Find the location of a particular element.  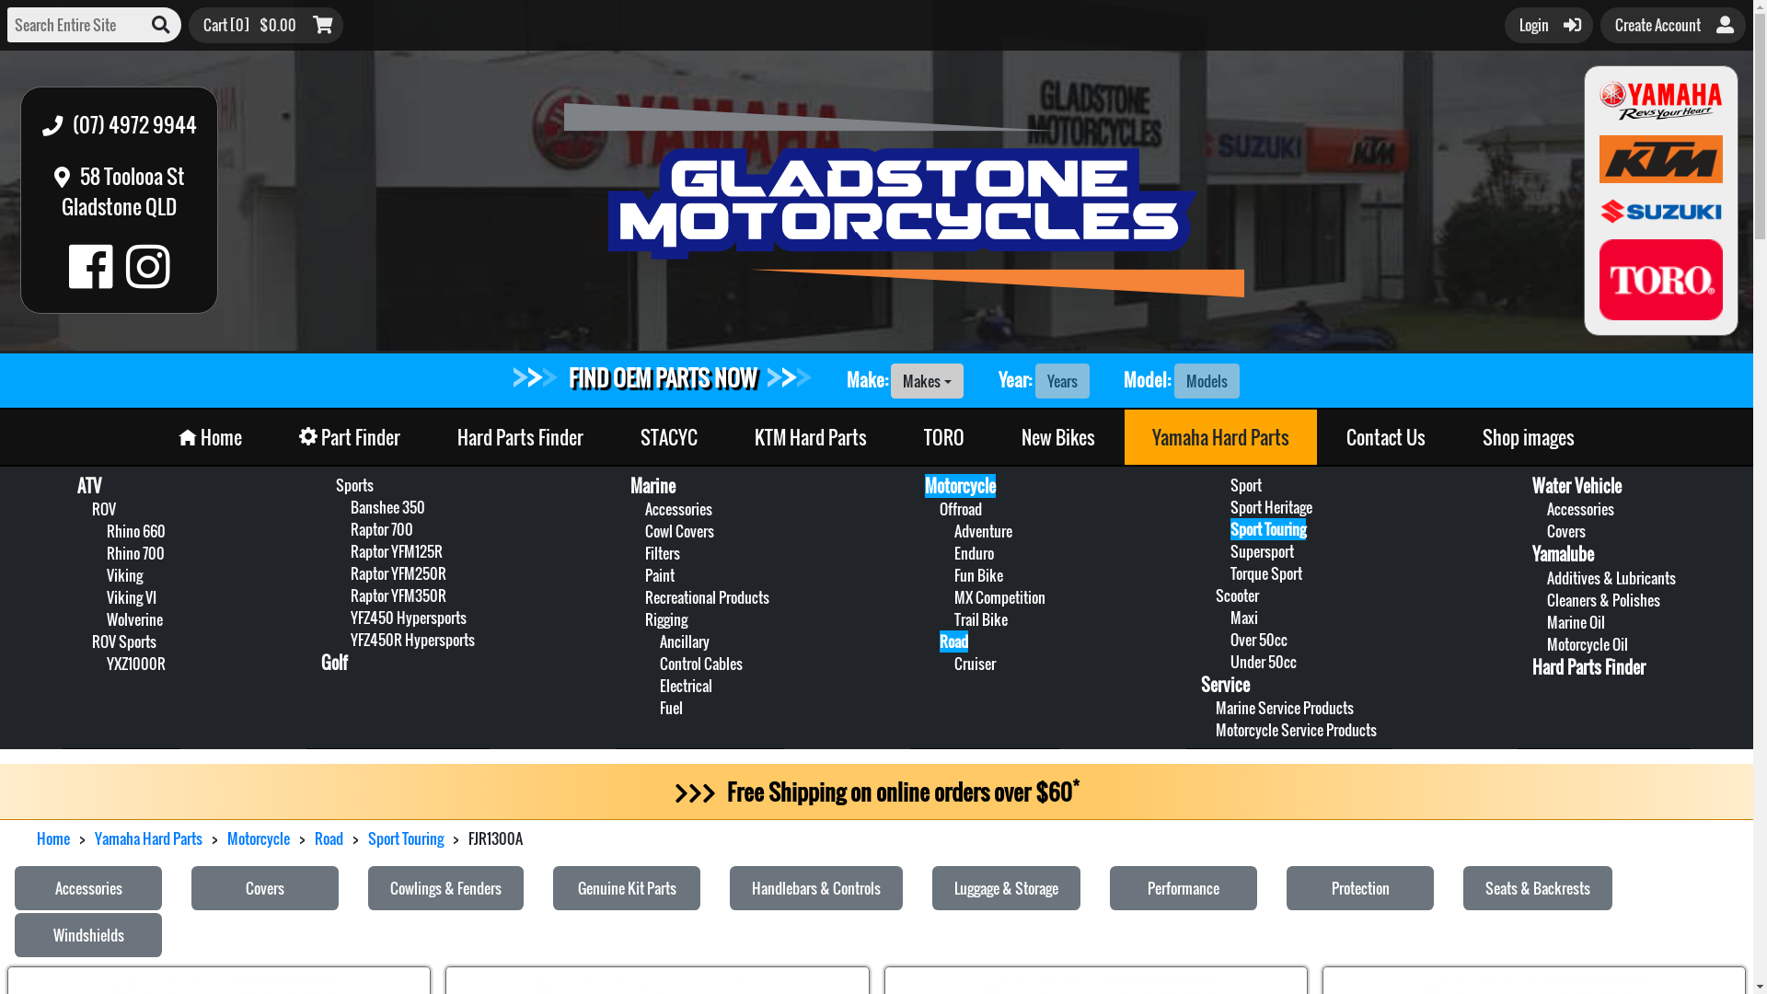

Torque Sport is located at coordinates (1266, 572).